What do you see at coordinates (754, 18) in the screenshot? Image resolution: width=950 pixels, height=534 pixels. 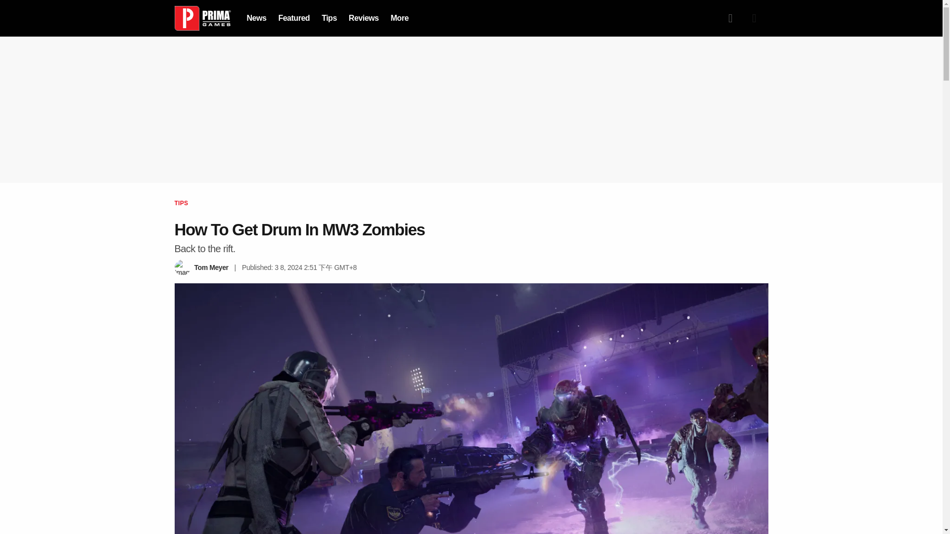 I see `Dark Mode` at bounding box center [754, 18].